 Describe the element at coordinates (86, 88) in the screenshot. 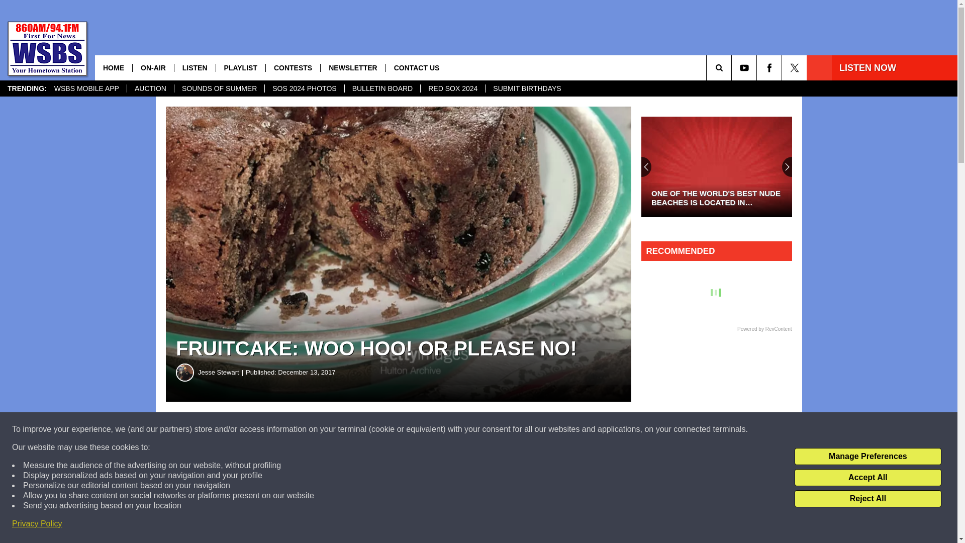

I see `WSBS MOBILE APP` at that location.